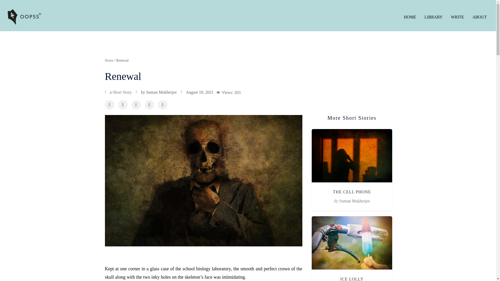 The width and height of the screenshot is (500, 281). I want to click on The Cell Phone, so click(352, 192).